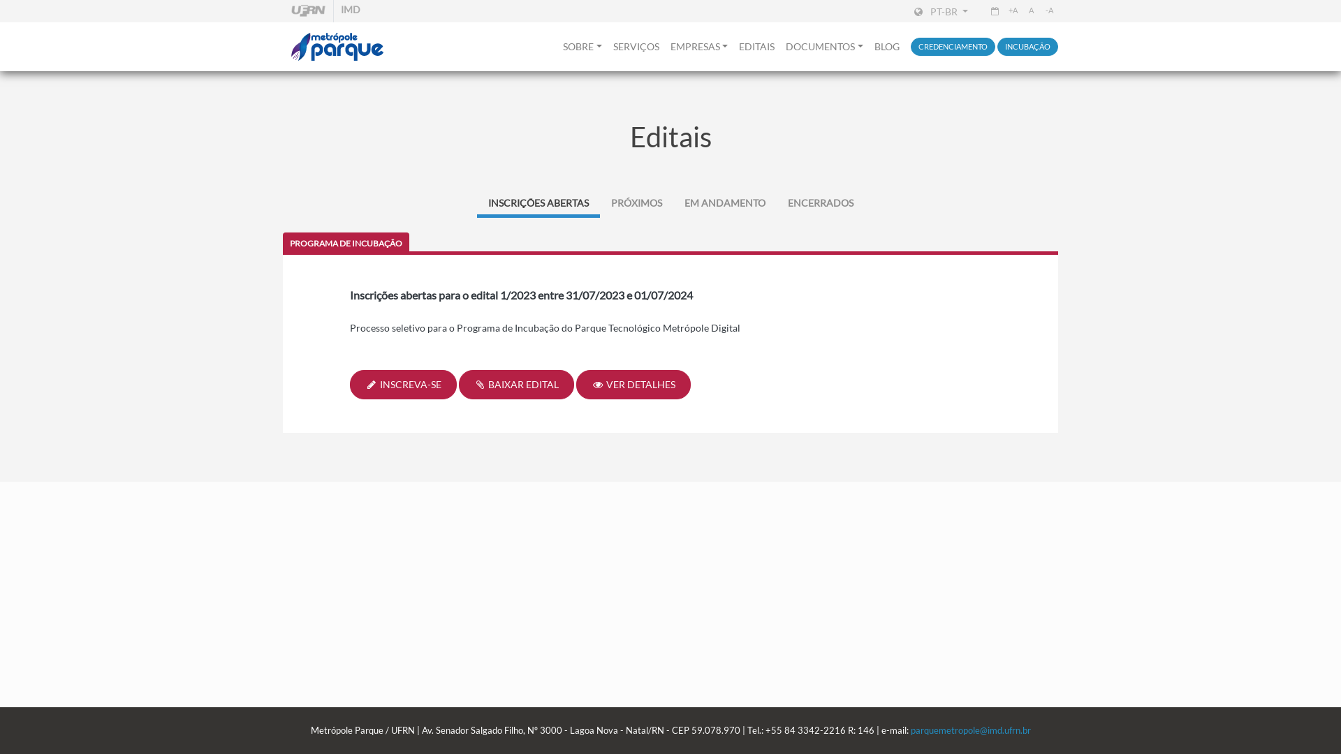 The height and width of the screenshot is (754, 1341). What do you see at coordinates (308, 11) in the screenshot?
I see `UFRN` at bounding box center [308, 11].